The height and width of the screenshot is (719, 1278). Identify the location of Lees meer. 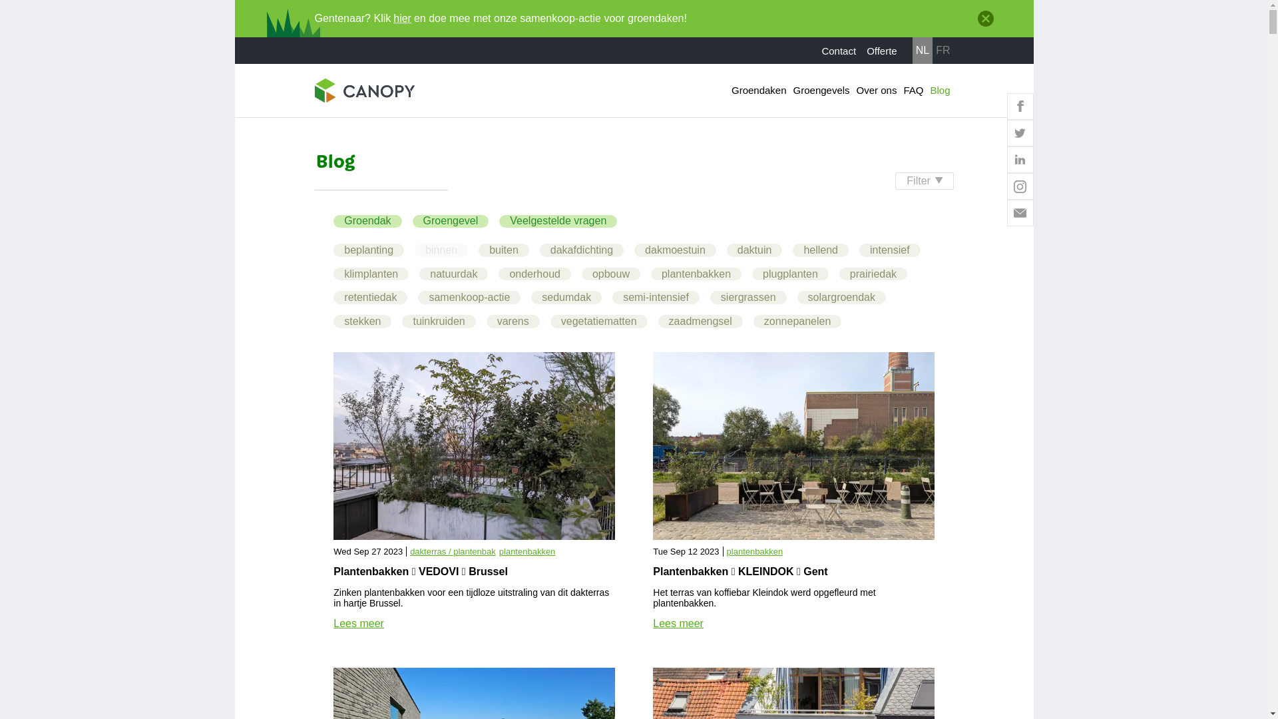
(359, 623).